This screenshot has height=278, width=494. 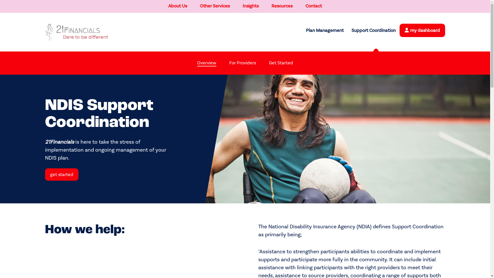 What do you see at coordinates (62, 175) in the screenshot?
I see `get started` at bounding box center [62, 175].